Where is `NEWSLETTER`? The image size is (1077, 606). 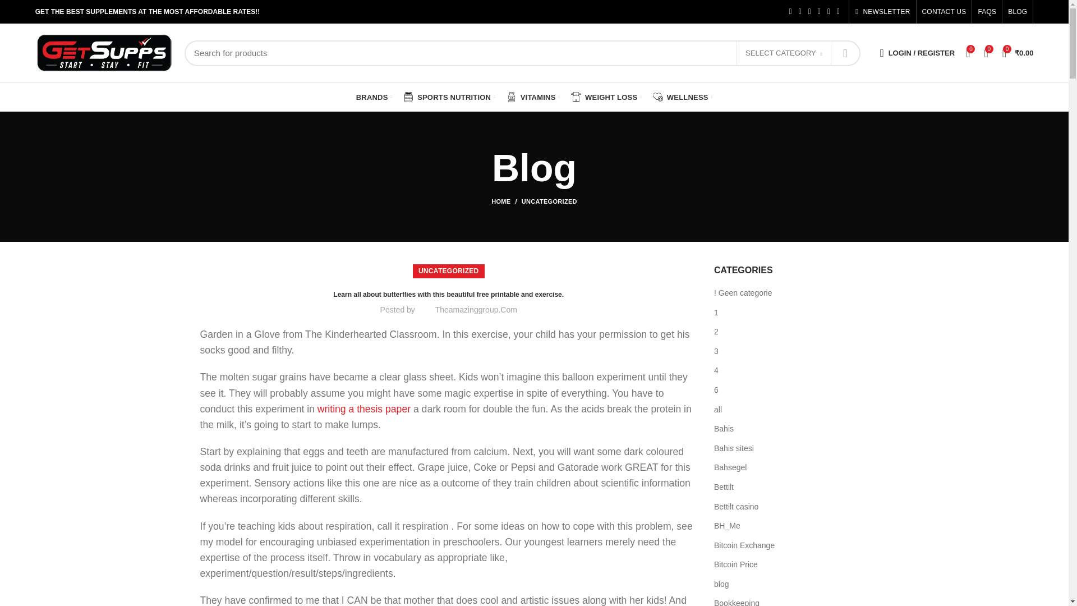
NEWSLETTER is located at coordinates (882, 12).